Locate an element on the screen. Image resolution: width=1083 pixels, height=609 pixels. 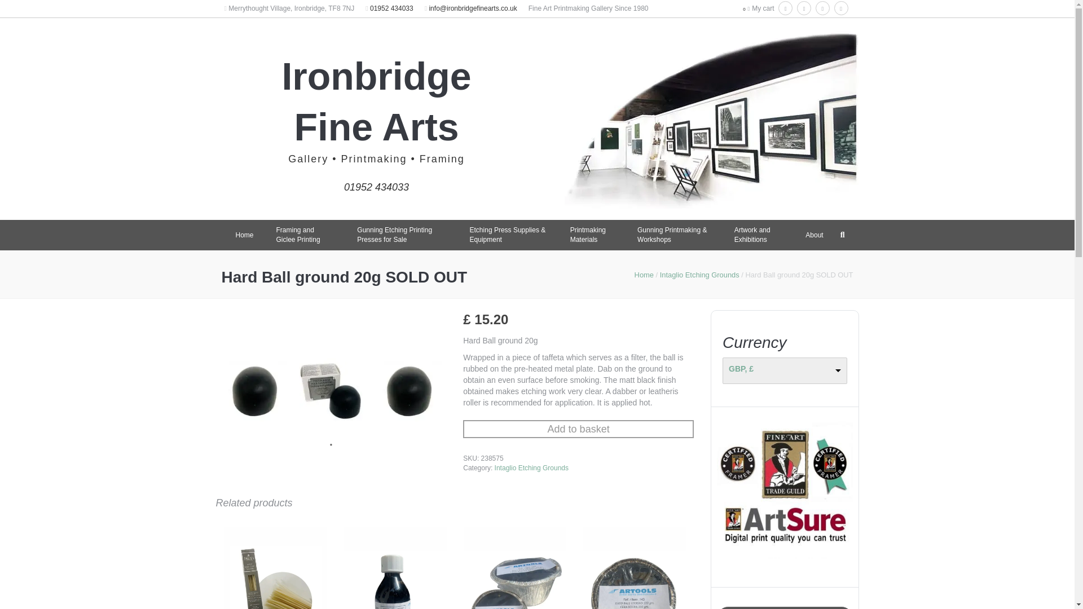
Printmaking is located at coordinates (373, 159).